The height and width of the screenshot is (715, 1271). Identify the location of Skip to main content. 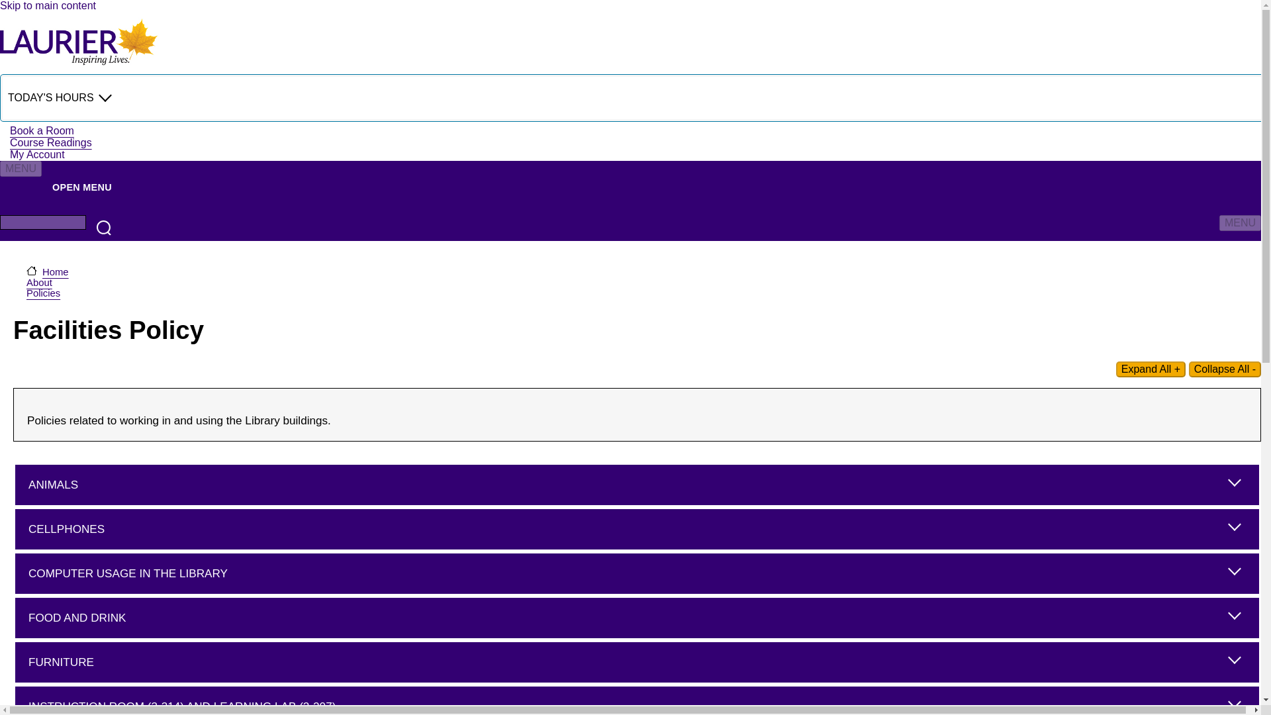
(48, 5).